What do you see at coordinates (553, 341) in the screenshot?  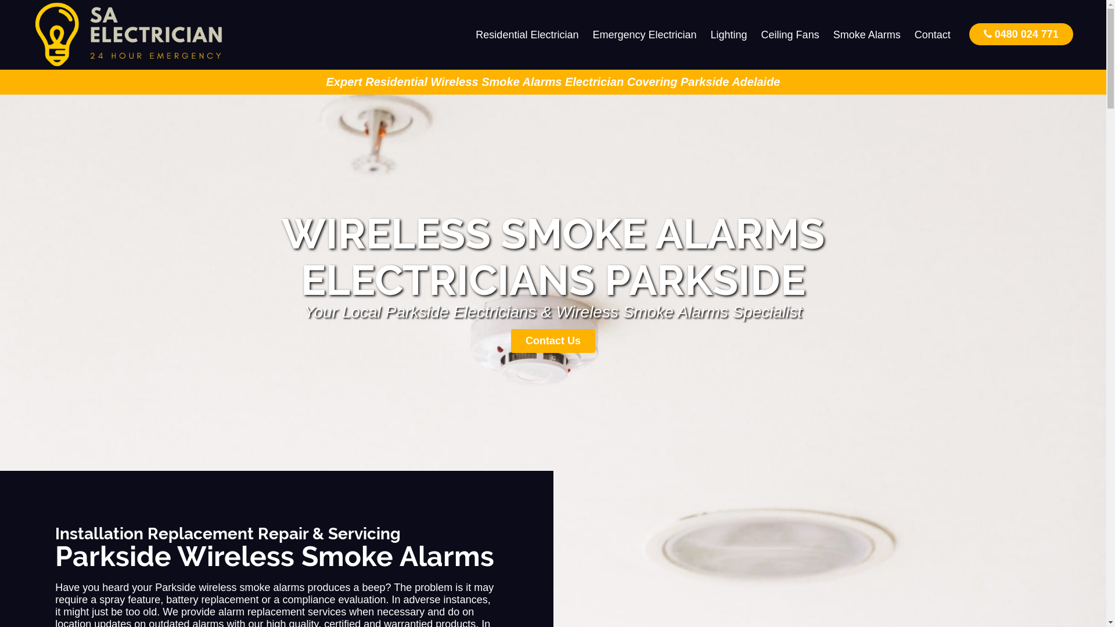 I see `Contact Us` at bounding box center [553, 341].